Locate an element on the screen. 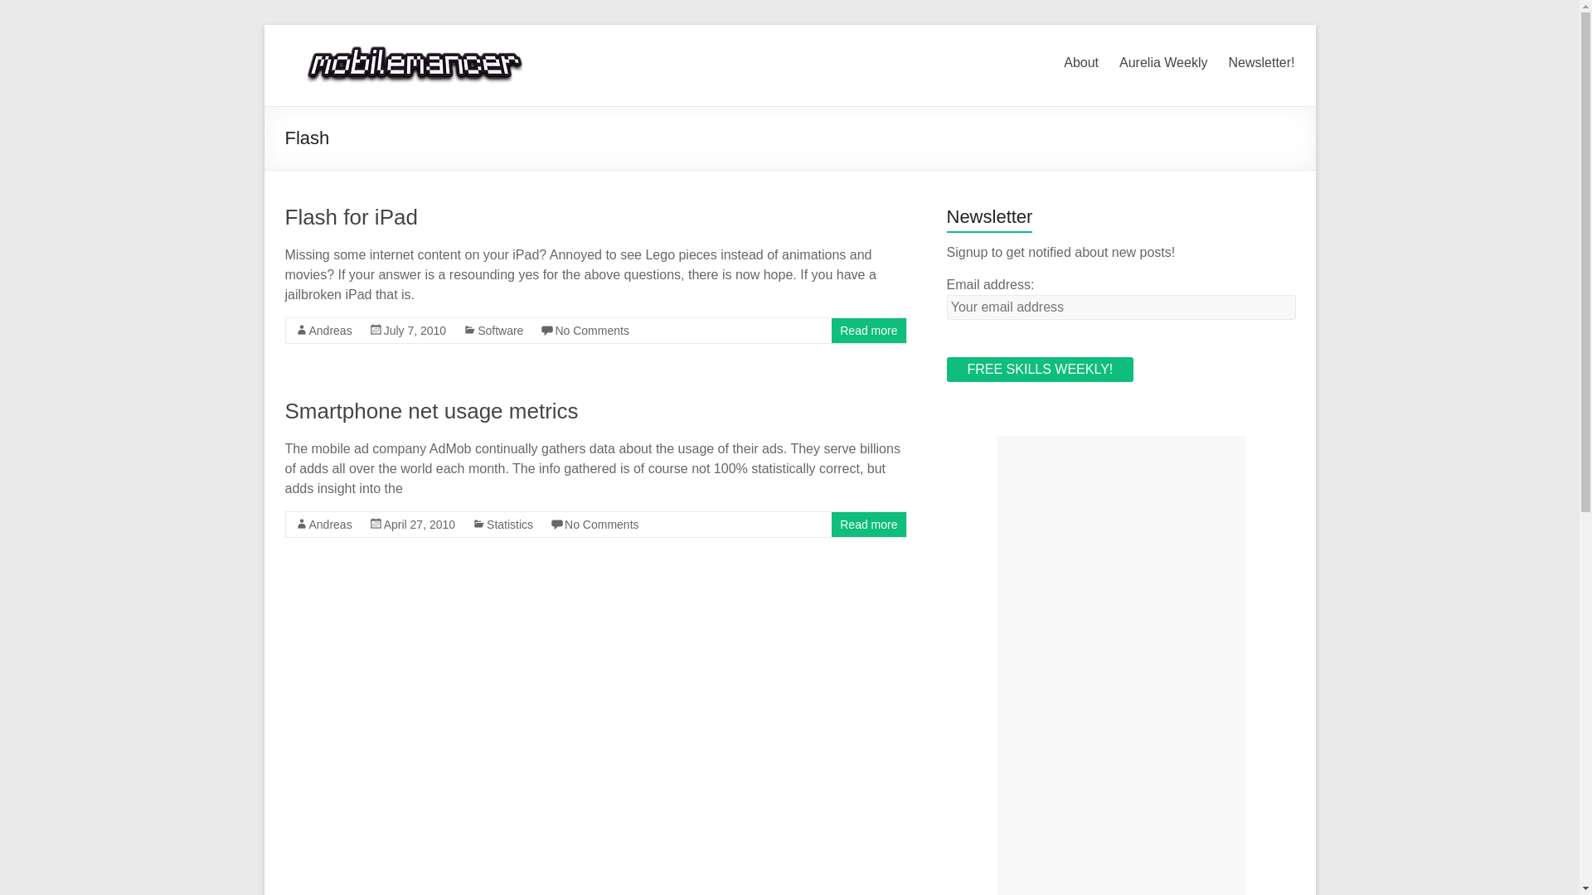 The image size is (1592, 895). Statistics is located at coordinates (510, 525).